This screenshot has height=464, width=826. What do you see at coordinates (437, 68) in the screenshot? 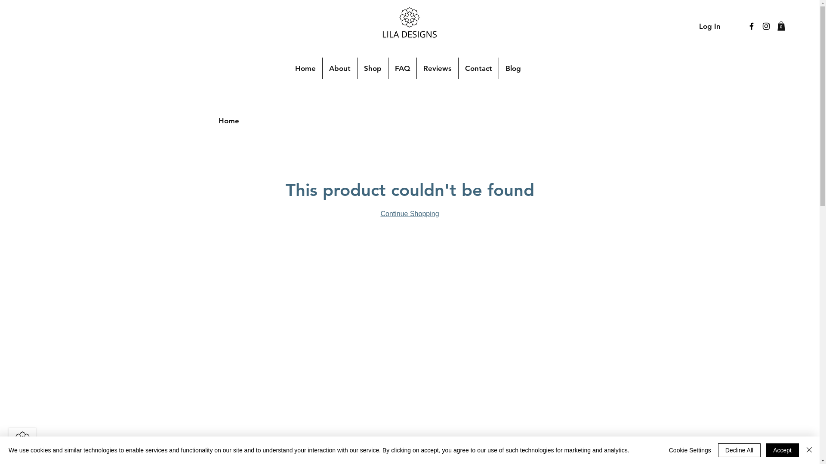
I see `Reviews` at bounding box center [437, 68].